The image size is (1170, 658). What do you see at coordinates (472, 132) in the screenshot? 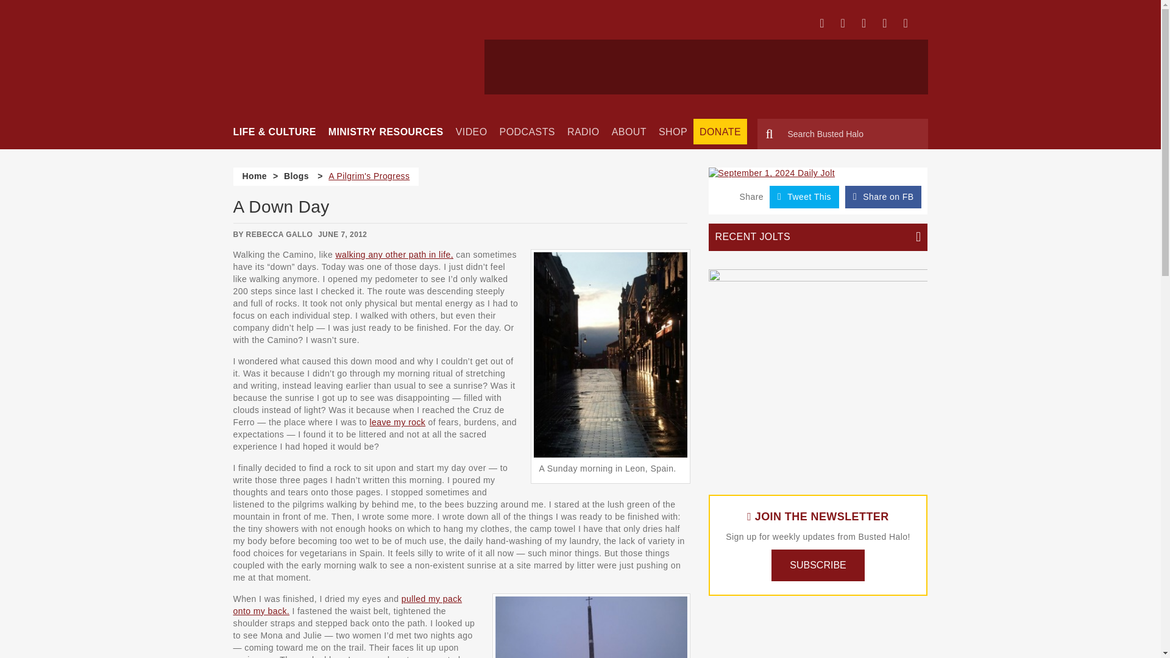
I see `VIDEO` at bounding box center [472, 132].